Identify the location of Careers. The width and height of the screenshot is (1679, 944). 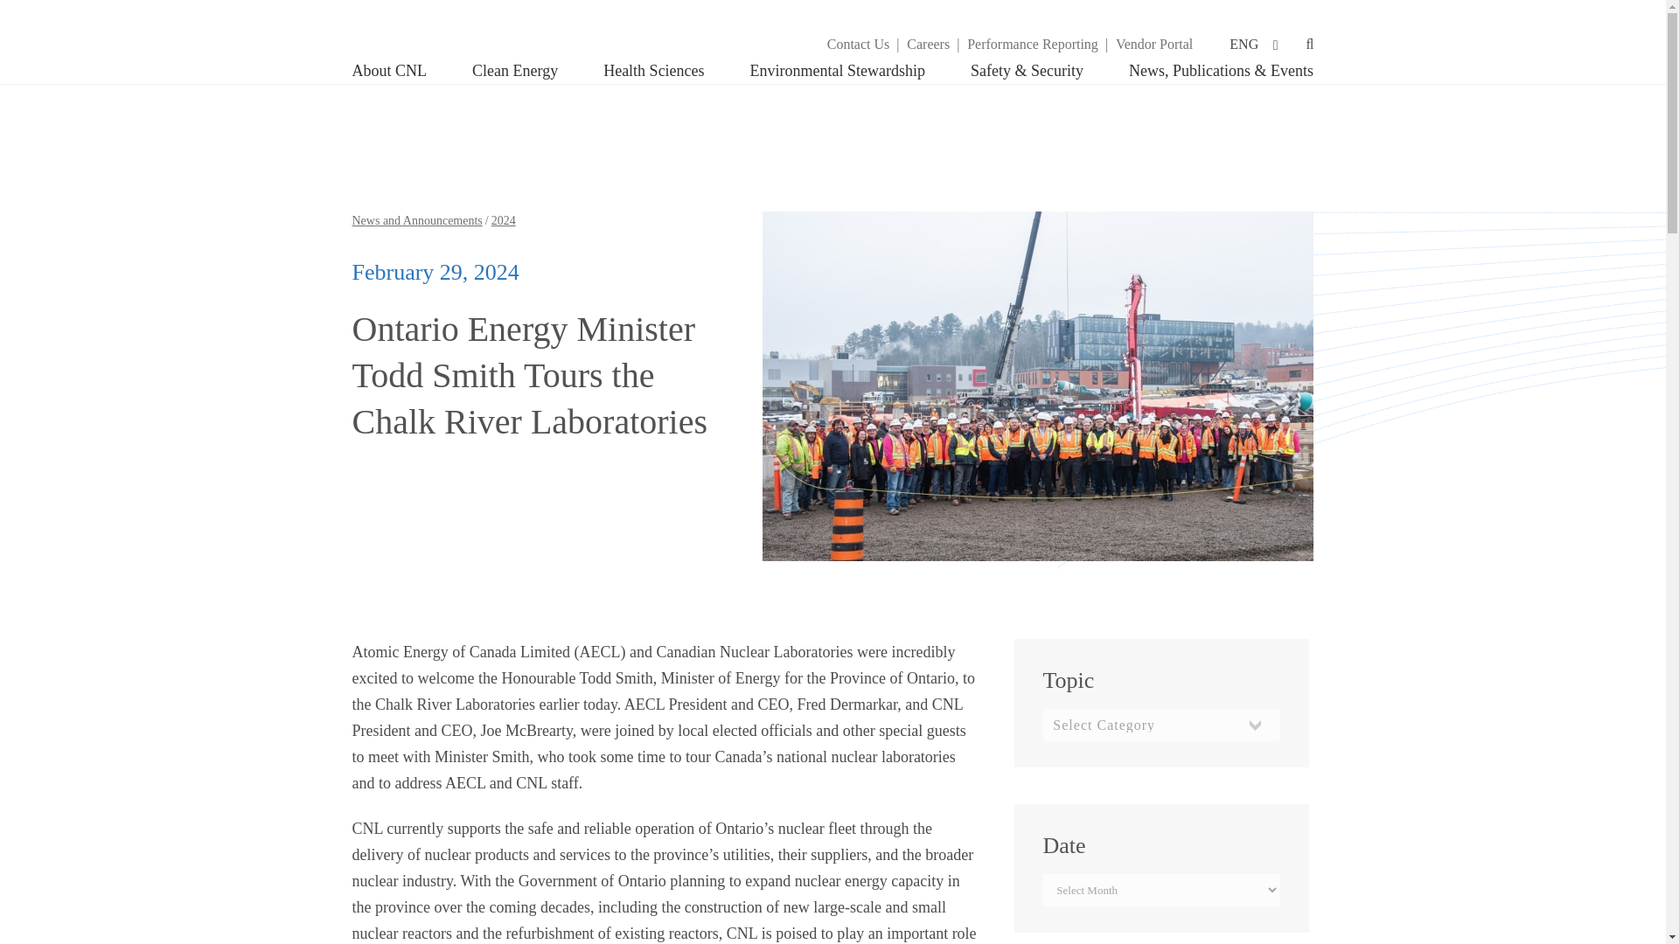
(929, 43).